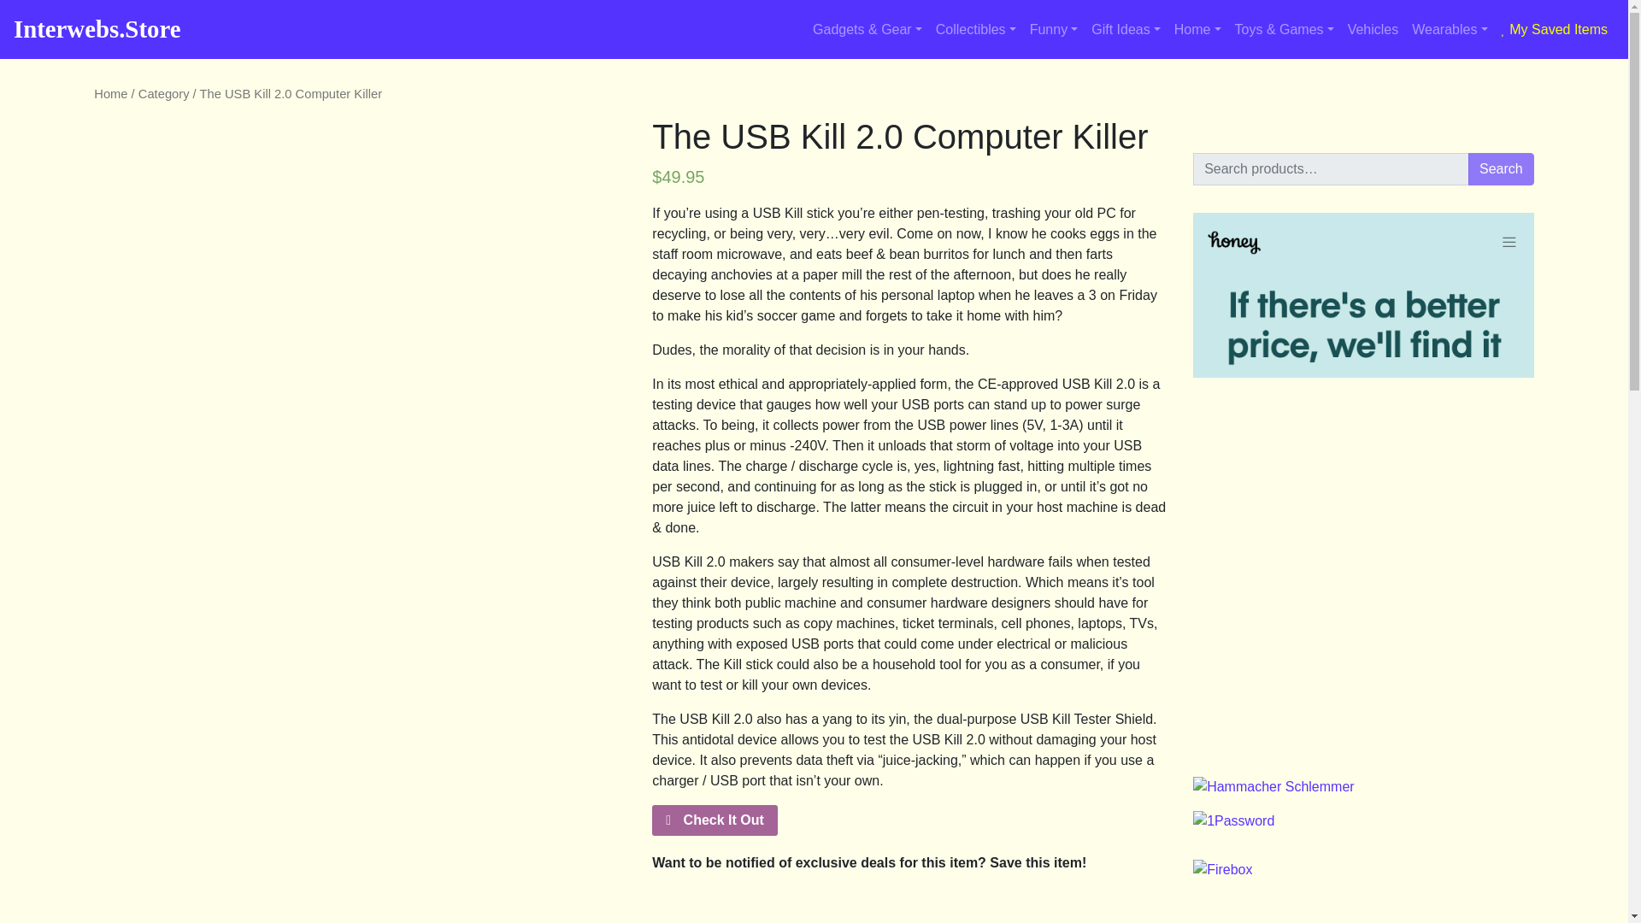  Describe the element at coordinates (1126, 30) in the screenshot. I see `Gift Ideas` at that location.